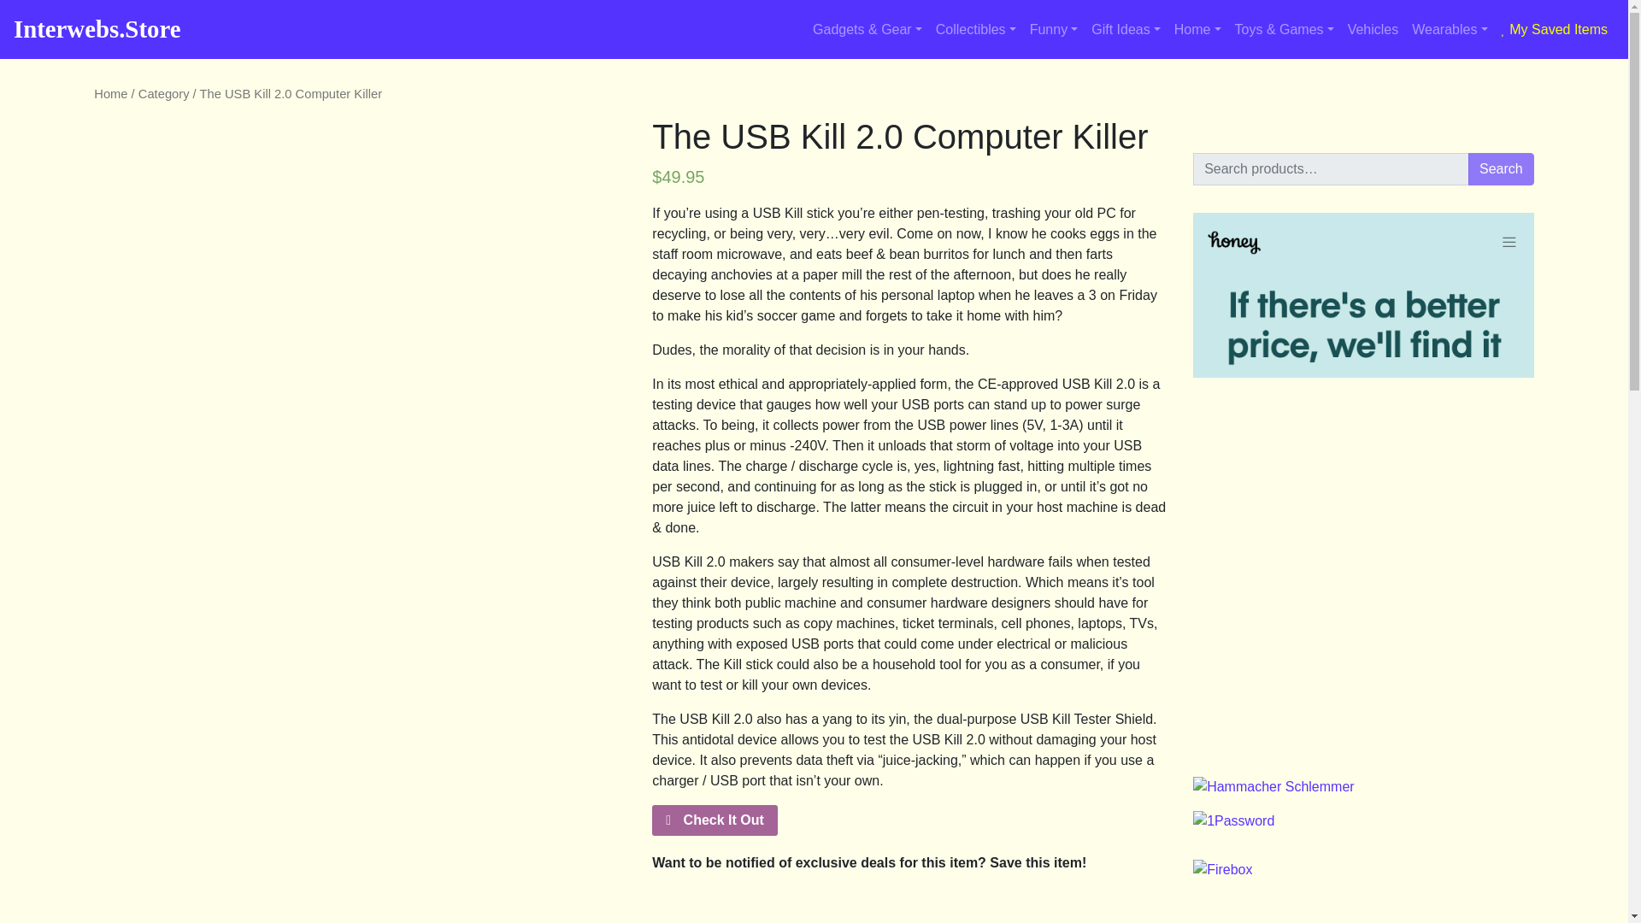  Describe the element at coordinates (1126, 30) in the screenshot. I see `Gift Ideas` at that location.